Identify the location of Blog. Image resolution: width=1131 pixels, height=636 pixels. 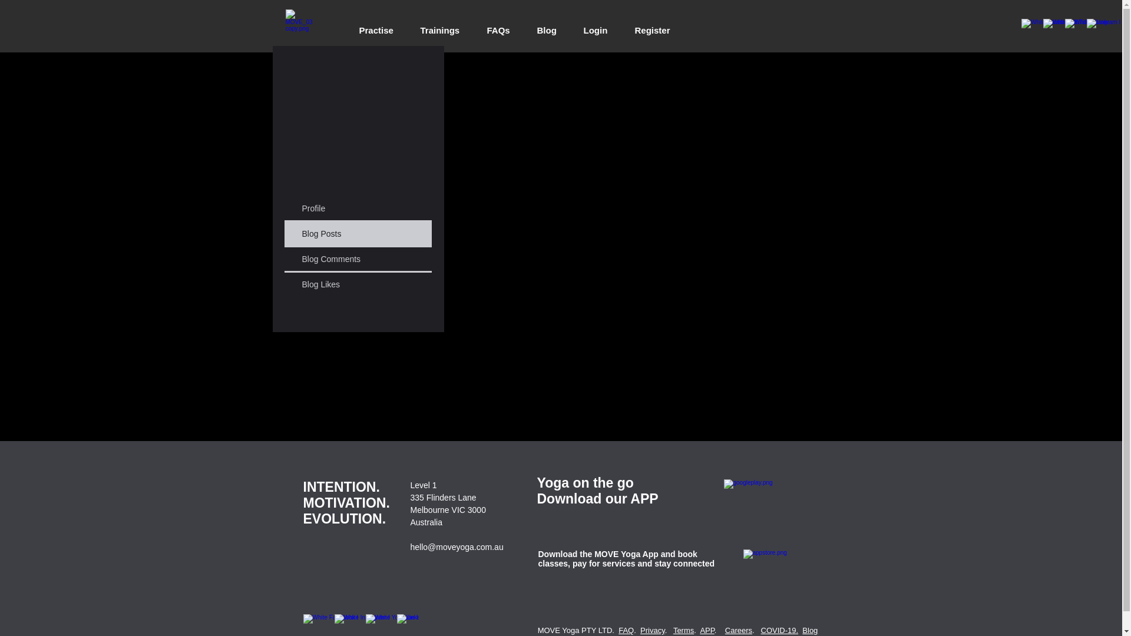
(547, 25).